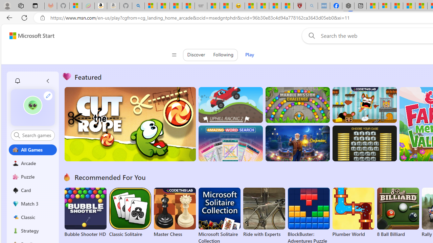 The height and width of the screenshot is (243, 433). What do you see at coordinates (188, 6) in the screenshot?
I see `Stocks - MSN` at bounding box center [188, 6].